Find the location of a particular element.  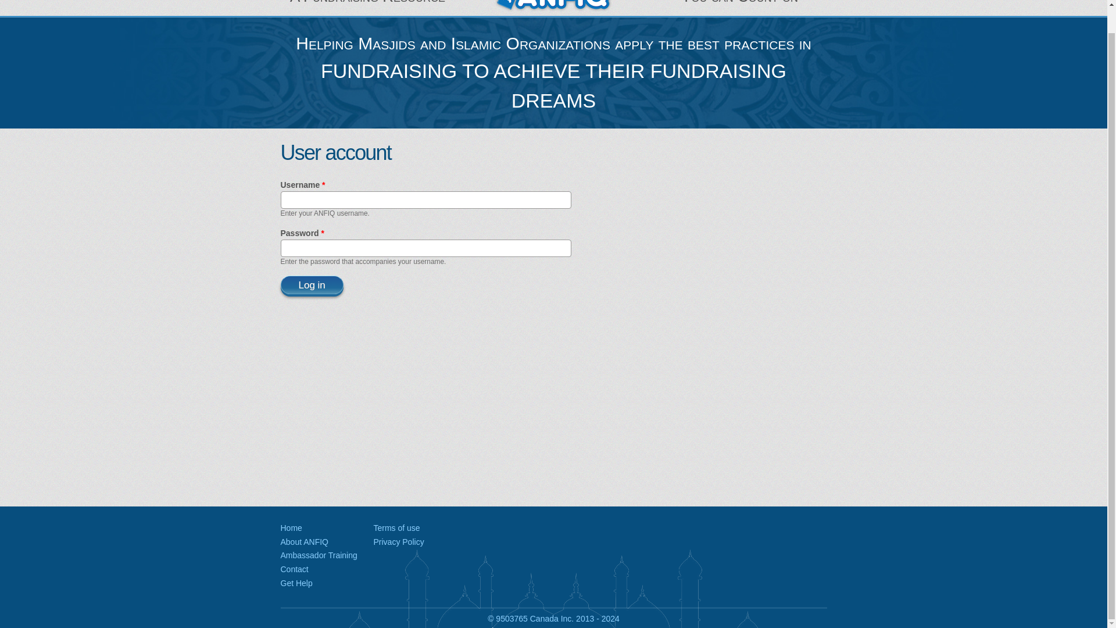

Contact is located at coordinates (294, 569).